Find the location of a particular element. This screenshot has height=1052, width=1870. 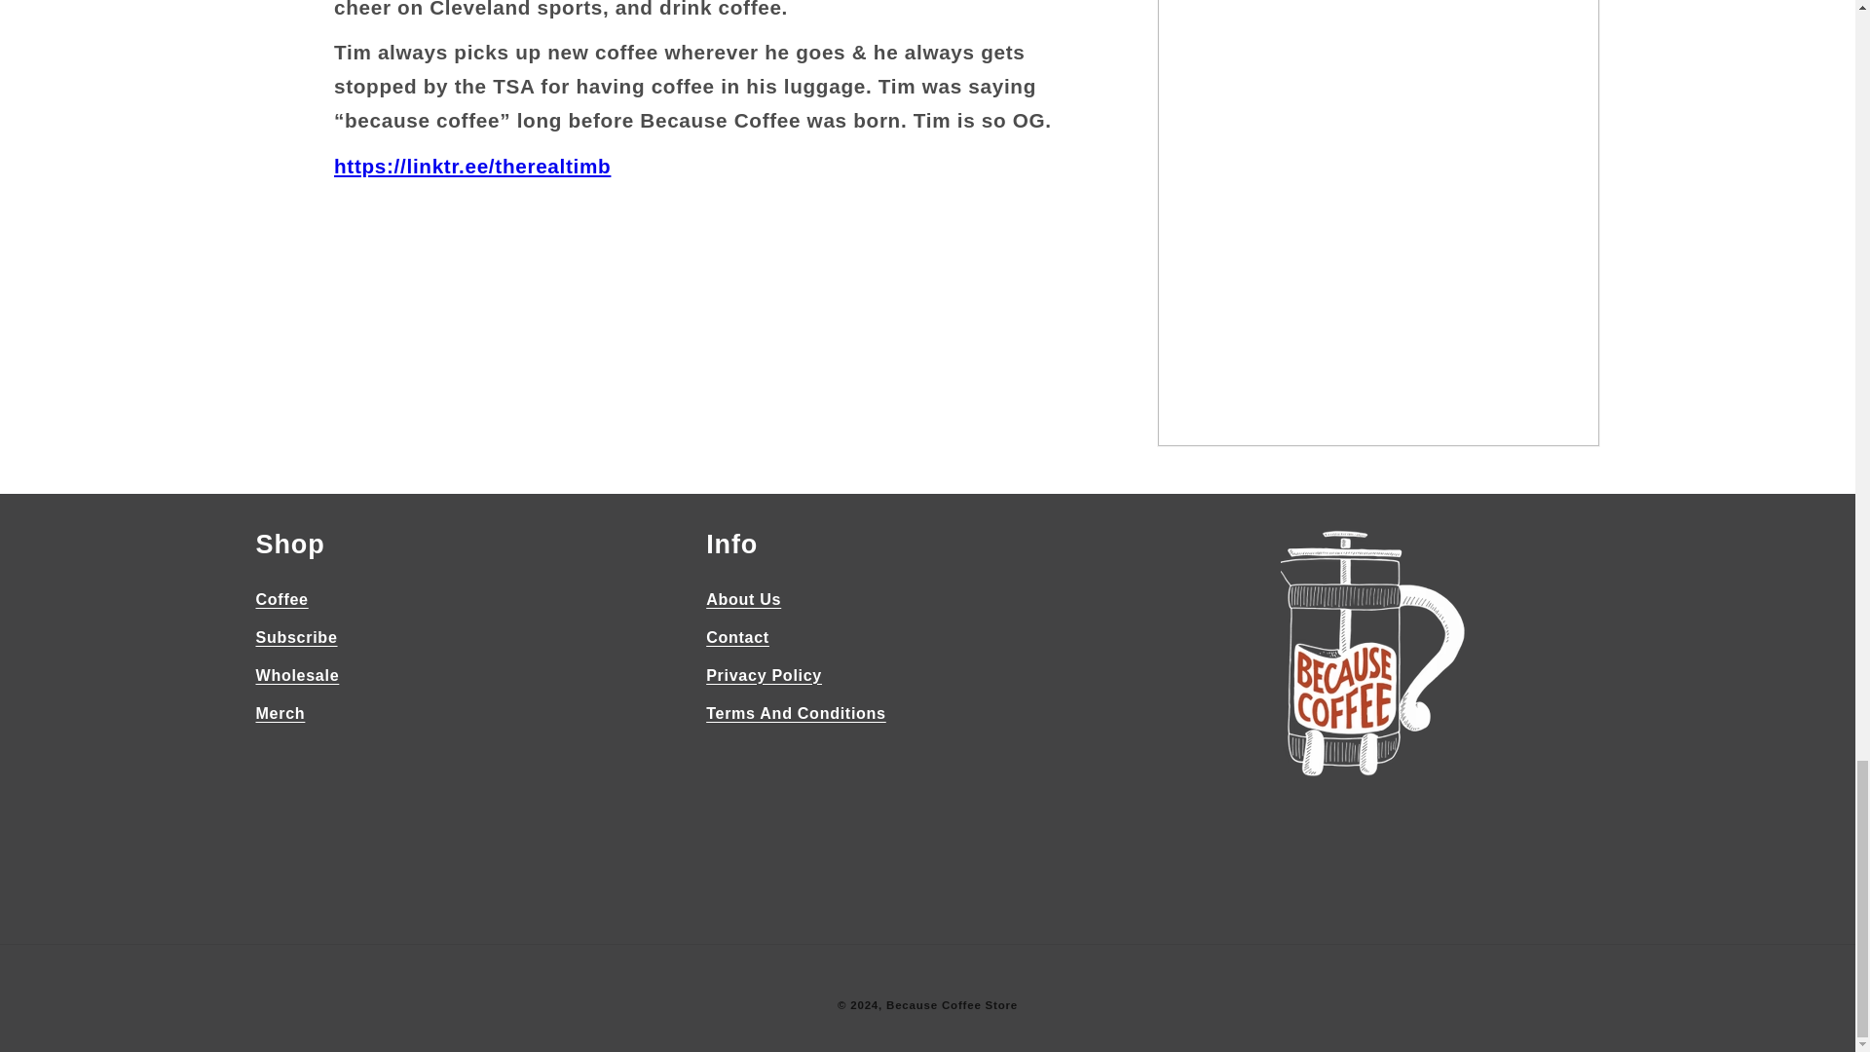

Coffee is located at coordinates (280, 602).